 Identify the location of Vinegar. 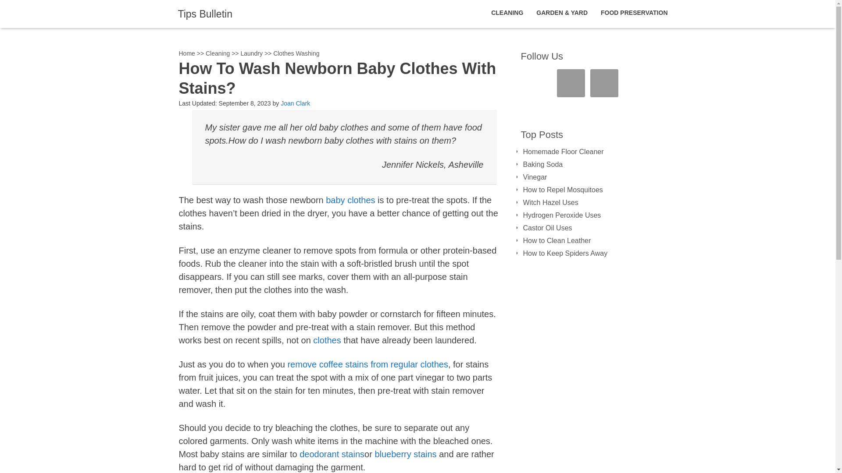
(535, 177).